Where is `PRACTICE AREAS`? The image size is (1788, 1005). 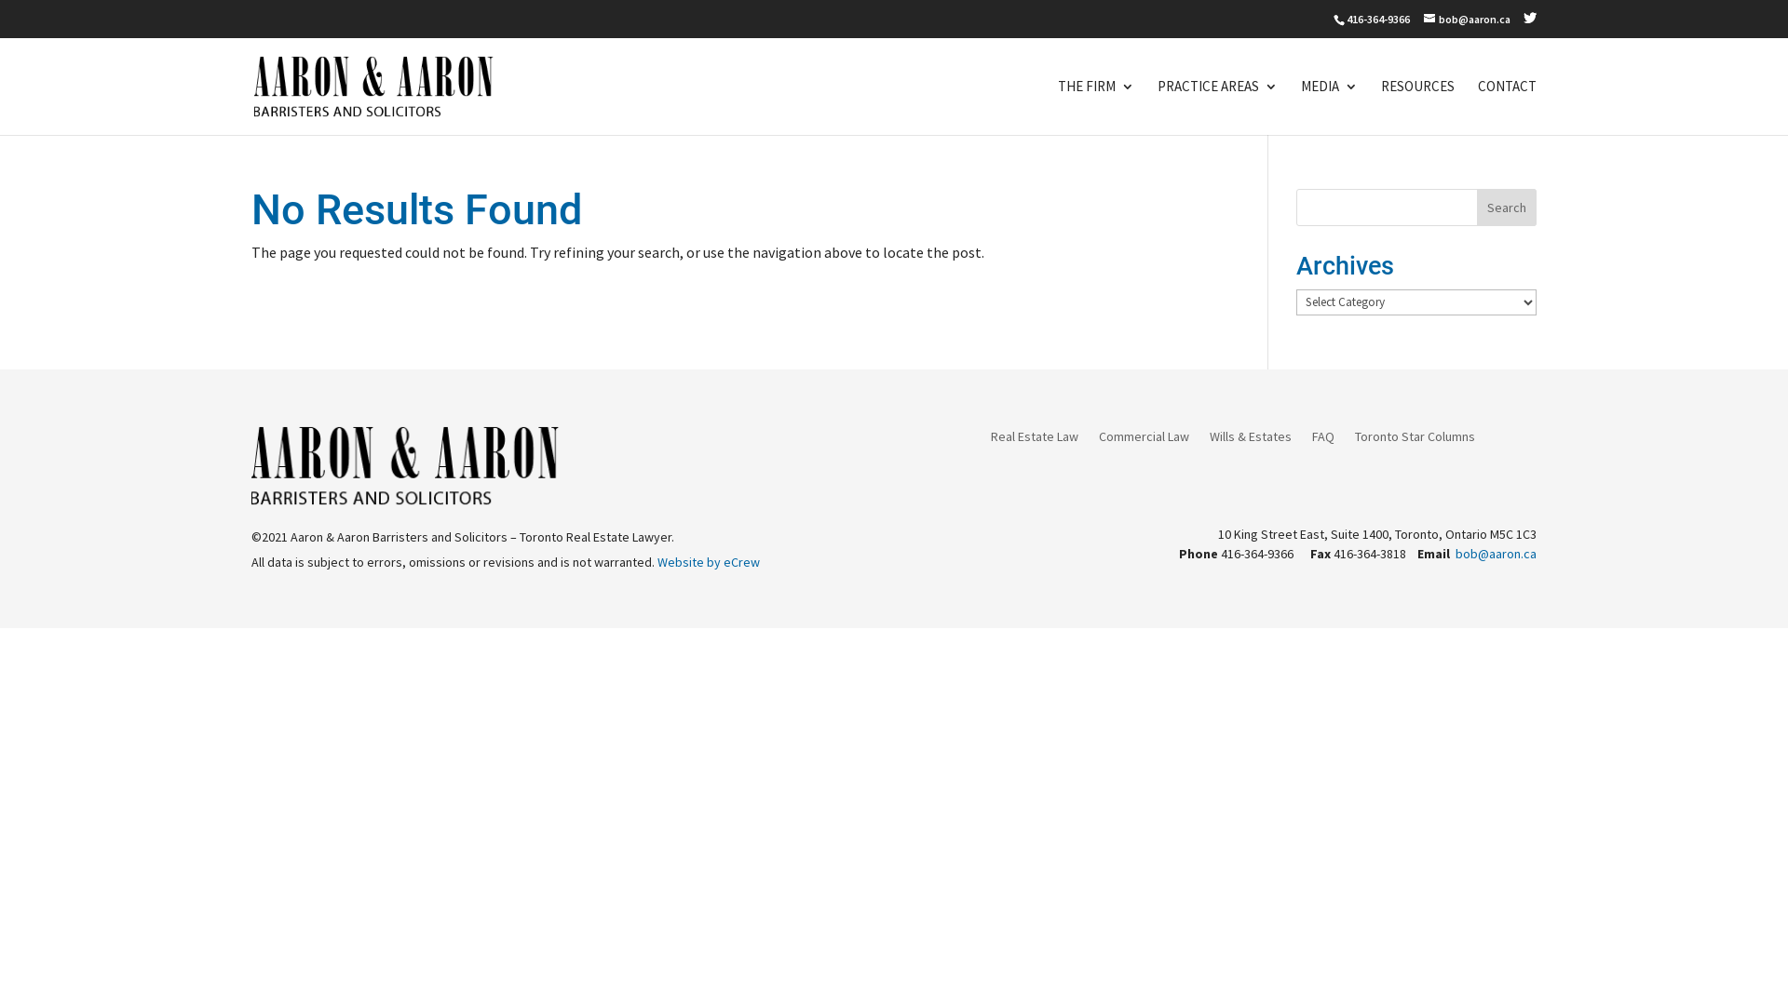
PRACTICE AREAS is located at coordinates (1218, 108).